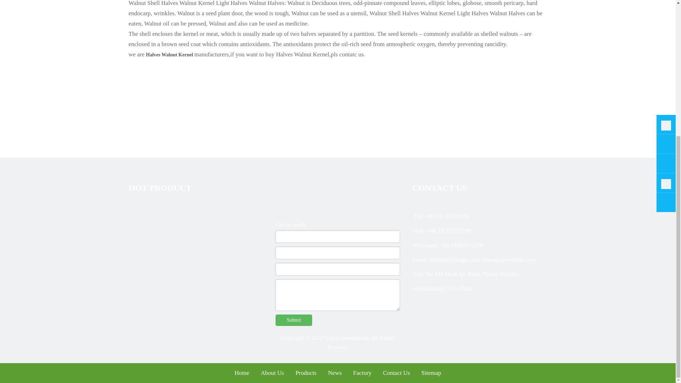 This screenshot has width=681, height=383. Describe the element at coordinates (428, 300) in the screenshot. I see `Linkedin` at that location.